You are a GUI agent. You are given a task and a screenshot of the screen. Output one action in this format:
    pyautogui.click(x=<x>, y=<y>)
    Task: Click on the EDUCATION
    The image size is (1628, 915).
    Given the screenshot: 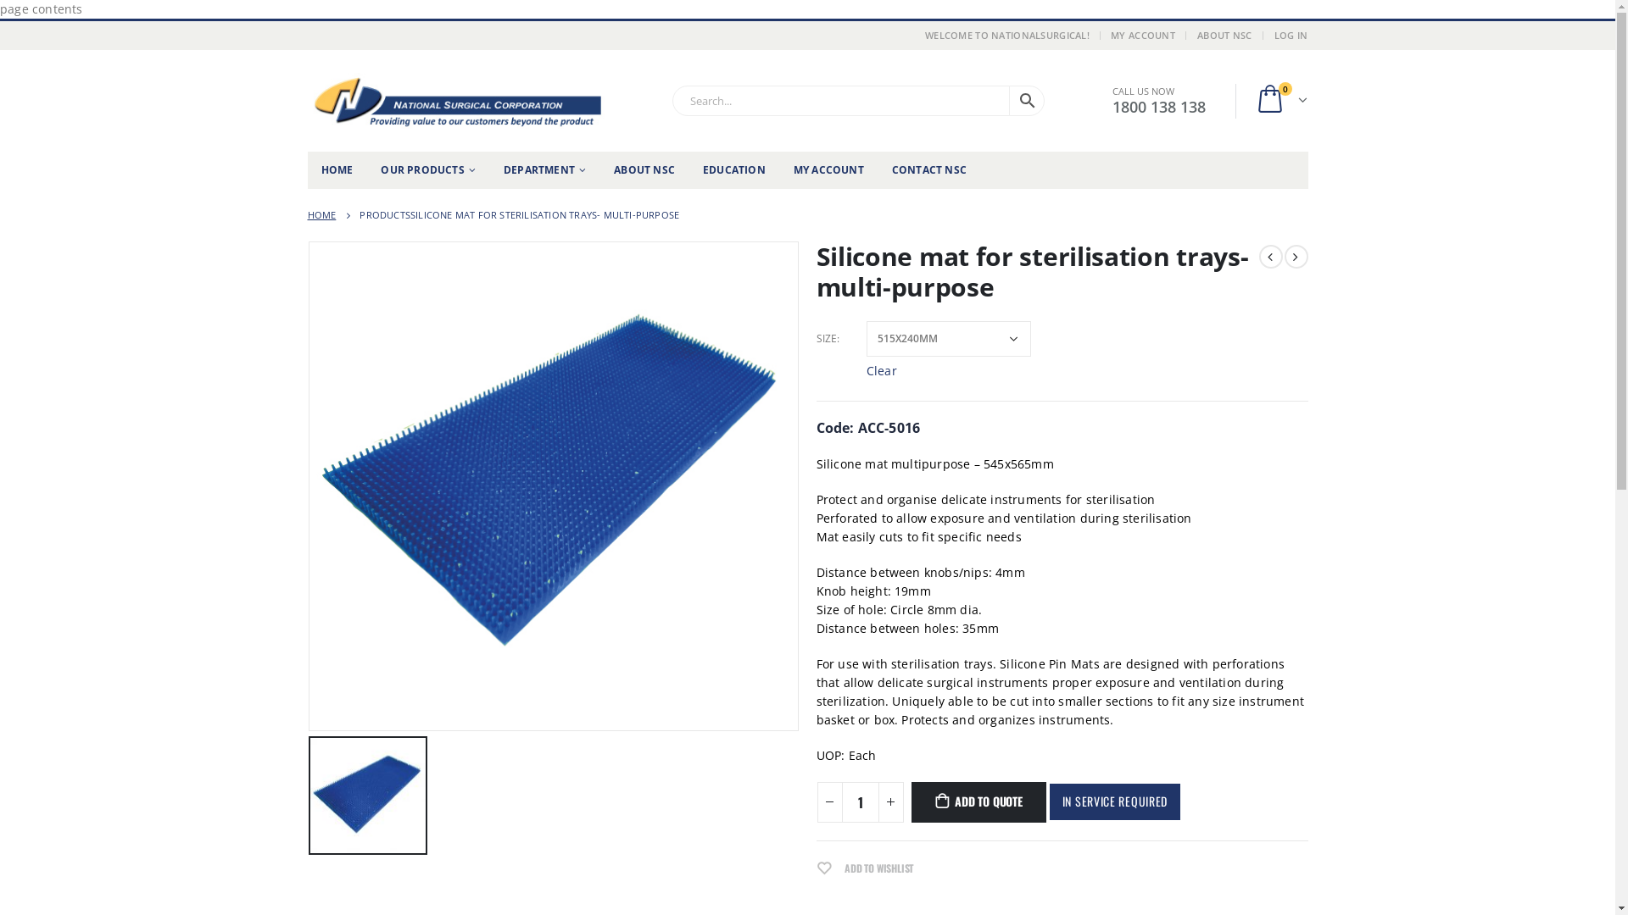 What is the action you would take?
    pyautogui.click(x=734, y=170)
    